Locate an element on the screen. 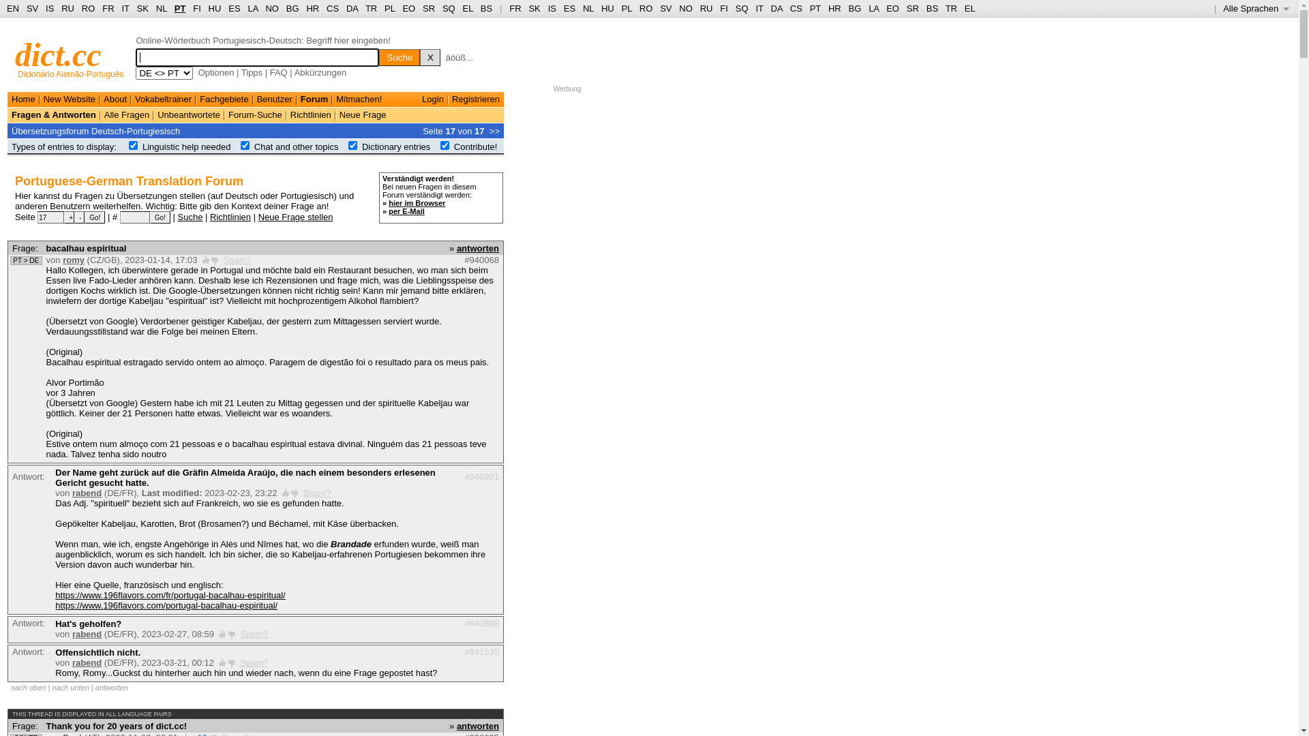  #940801 is located at coordinates (481, 477).